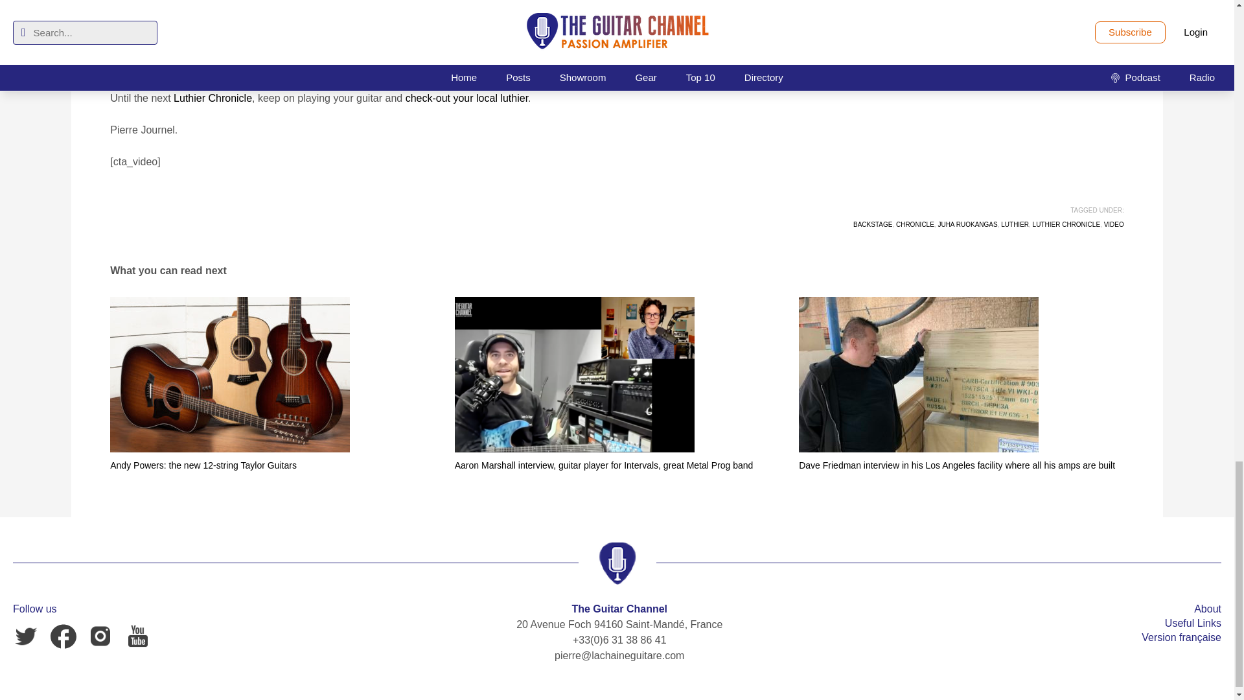 The height and width of the screenshot is (700, 1244). I want to click on Aaron Marshall PJ Zoom 2020, so click(574, 374).